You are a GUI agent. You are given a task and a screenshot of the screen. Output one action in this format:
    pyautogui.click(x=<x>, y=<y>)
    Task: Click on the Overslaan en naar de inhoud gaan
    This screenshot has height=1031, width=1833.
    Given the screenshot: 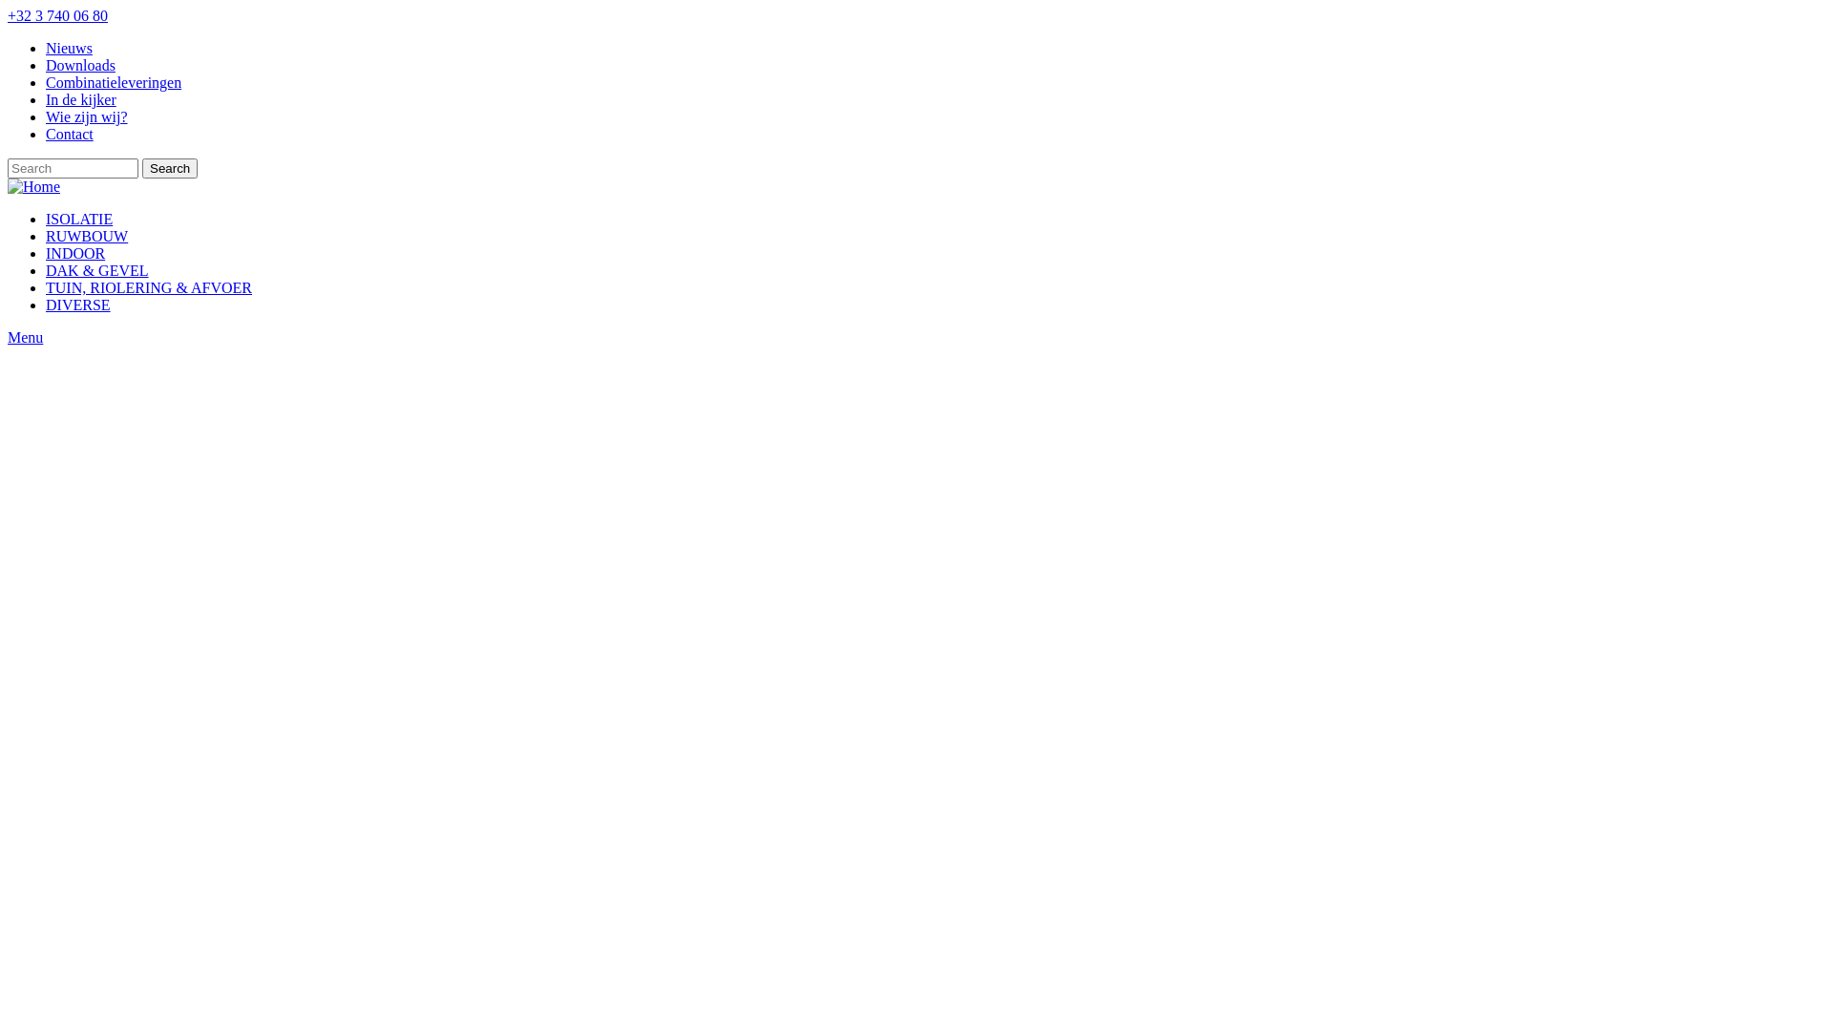 What is the action you would take?
    pyautogui.click(x=8, y=8)
    